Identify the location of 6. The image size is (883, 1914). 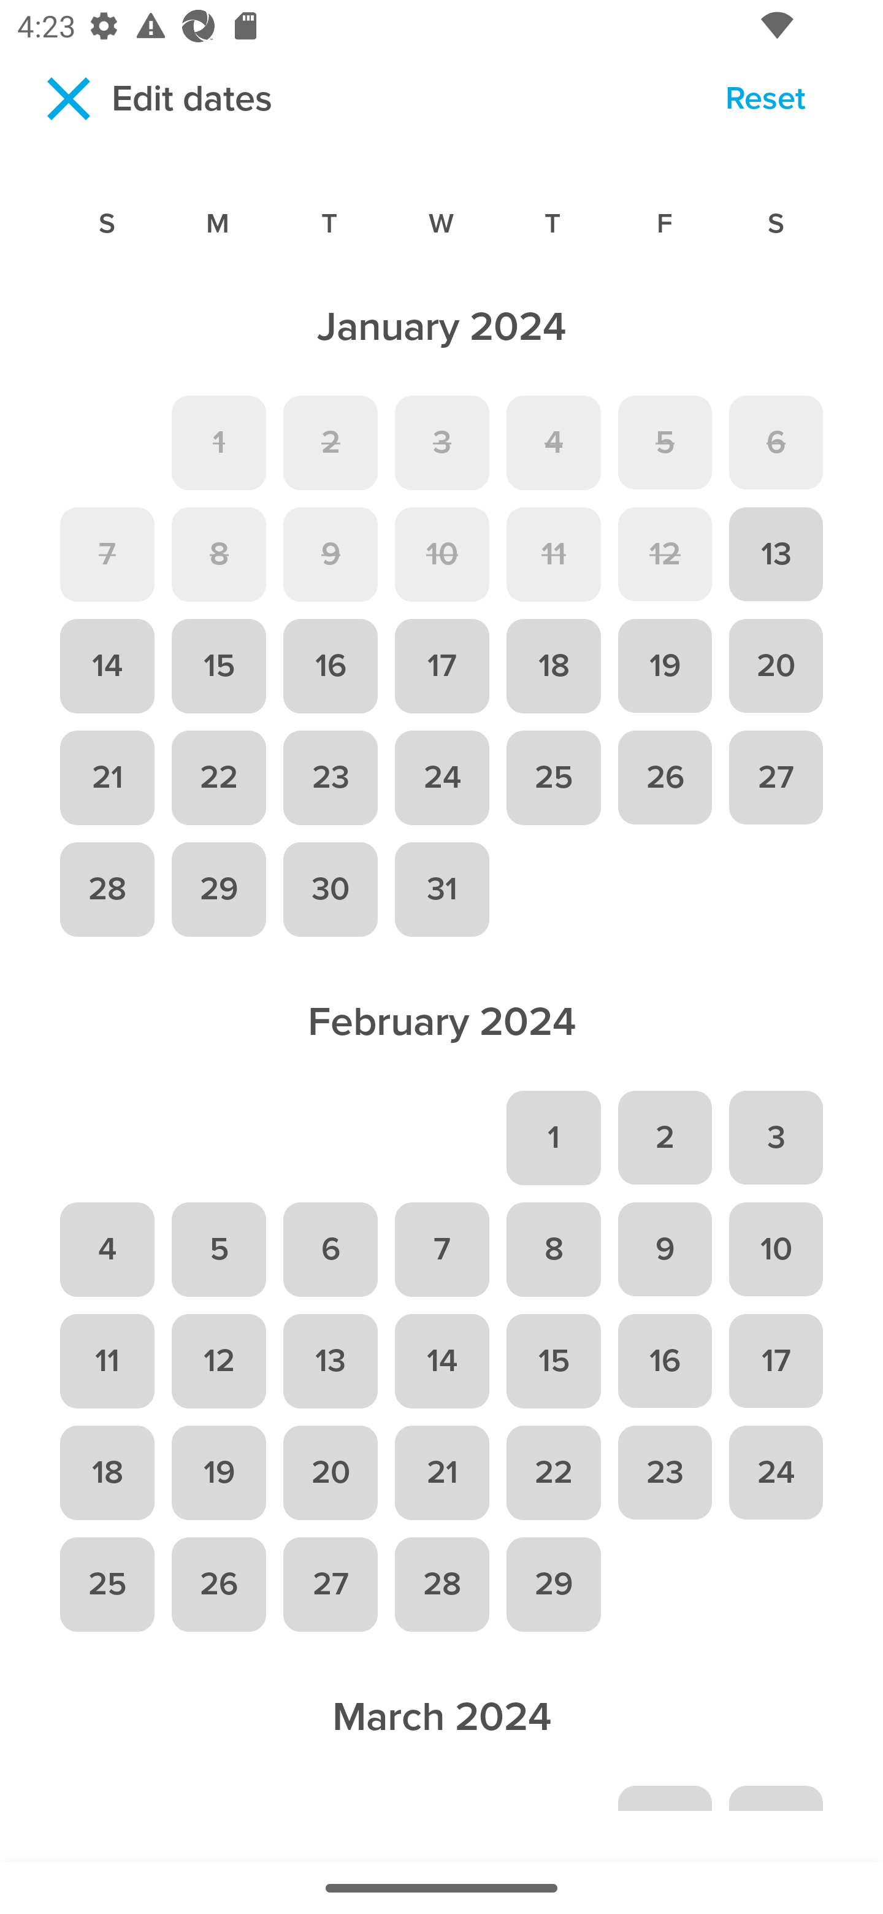
(776, 442).